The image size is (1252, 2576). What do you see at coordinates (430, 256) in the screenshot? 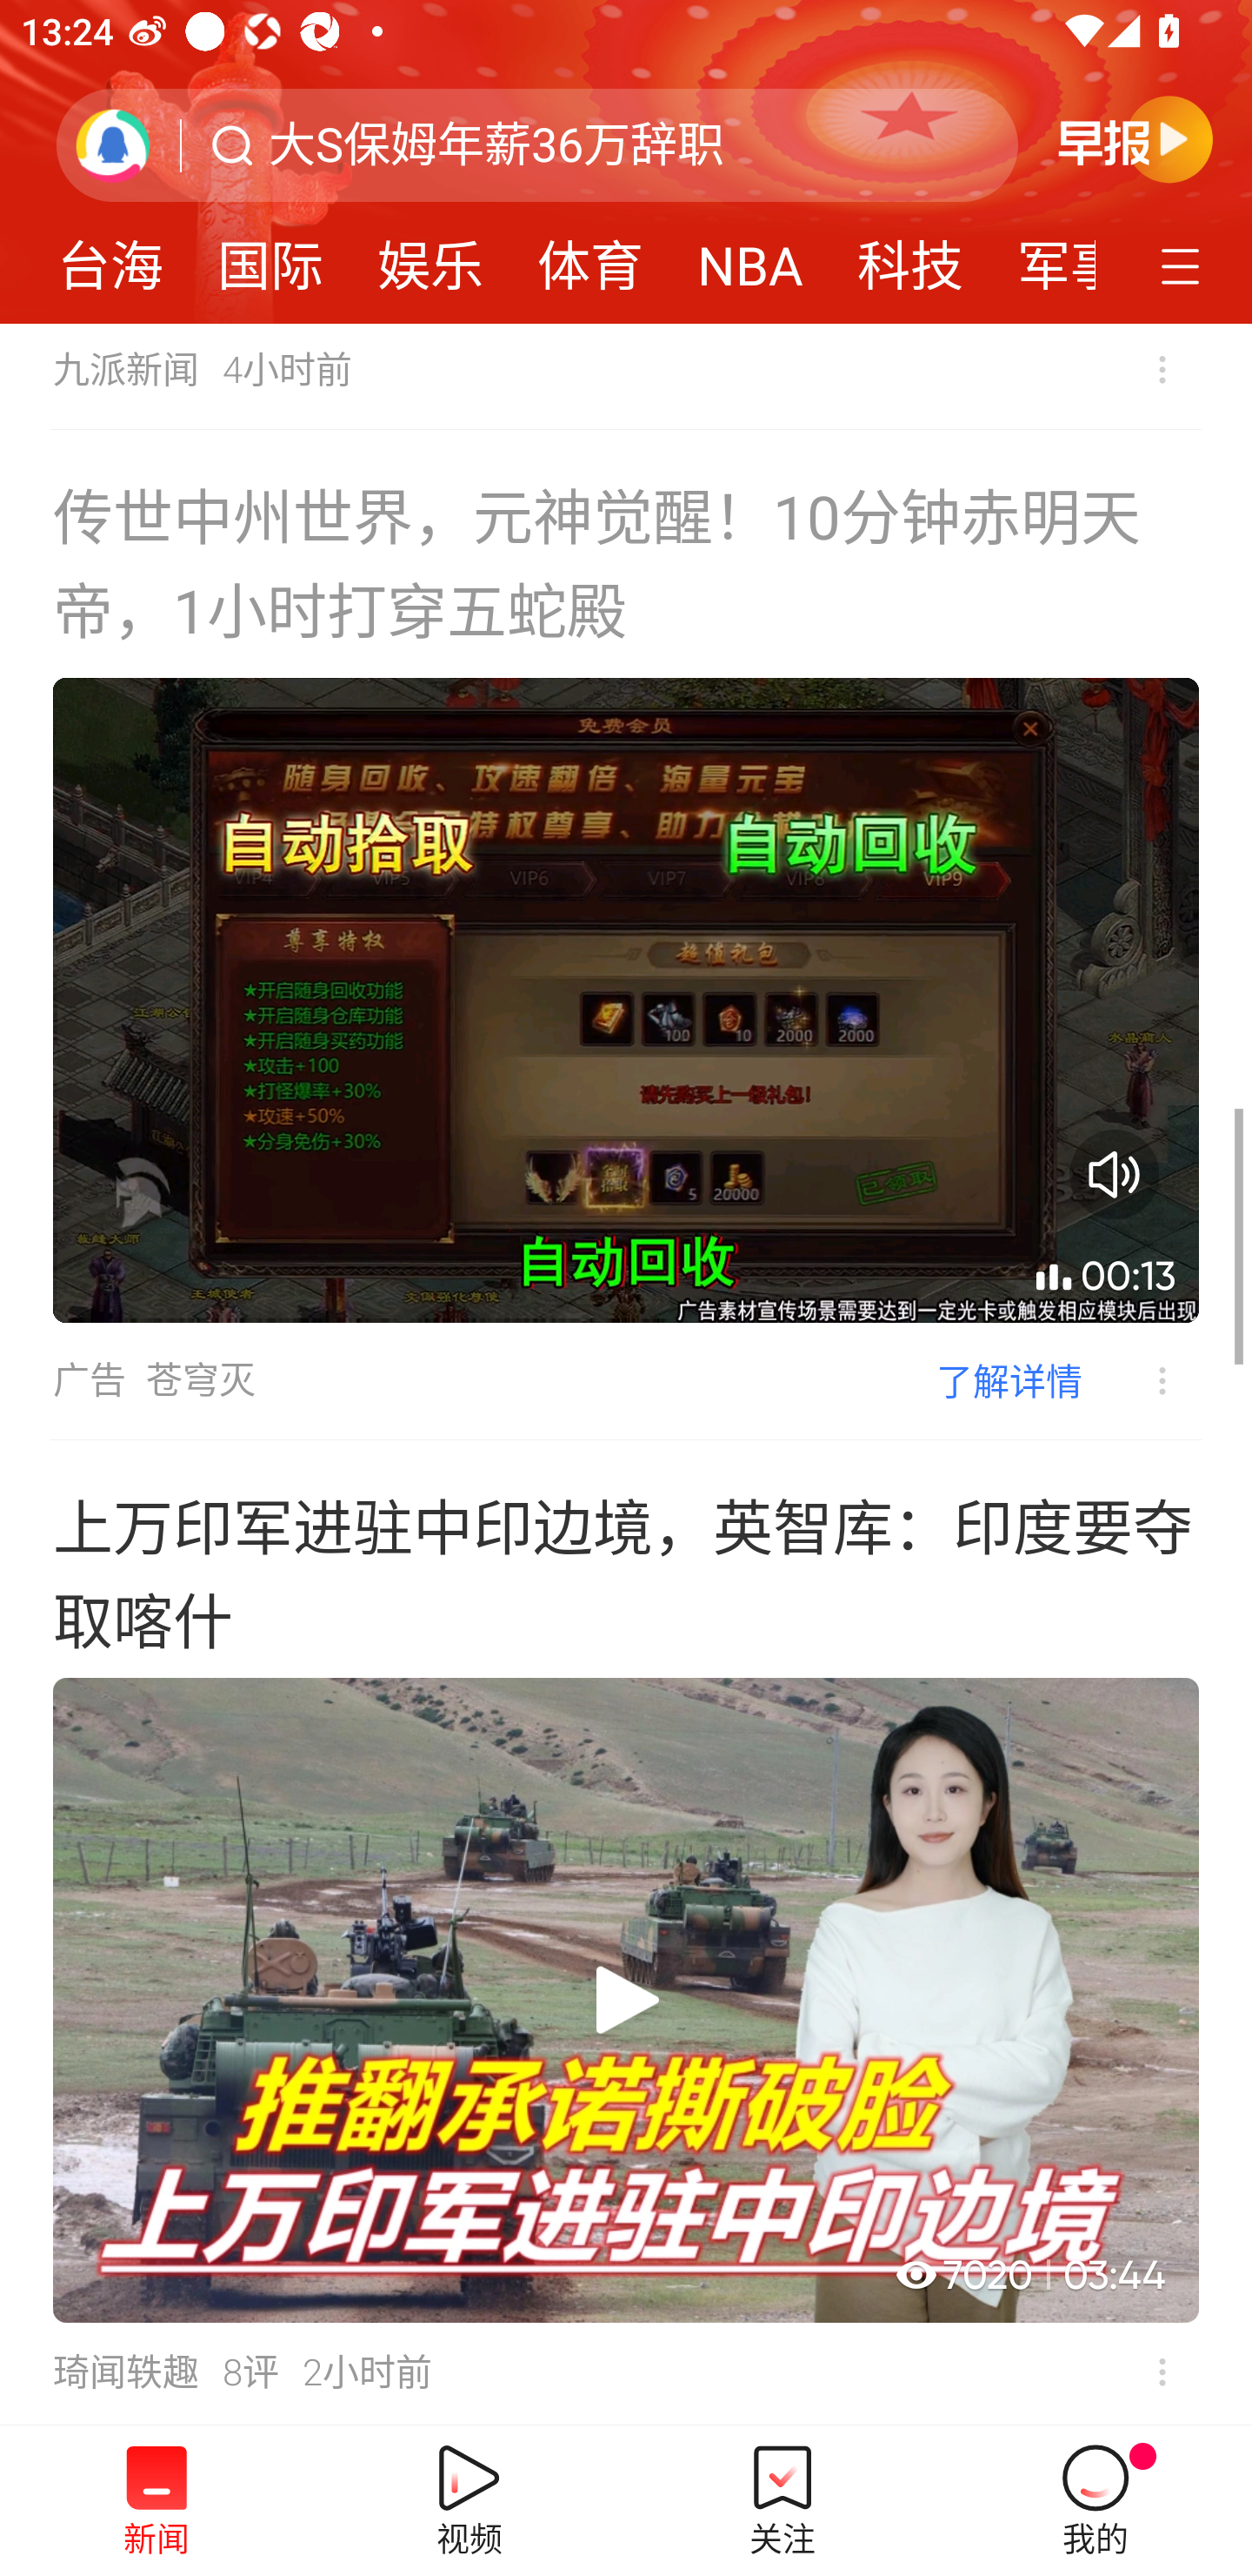
I see `娱乐` at bounding box center [430, 256].